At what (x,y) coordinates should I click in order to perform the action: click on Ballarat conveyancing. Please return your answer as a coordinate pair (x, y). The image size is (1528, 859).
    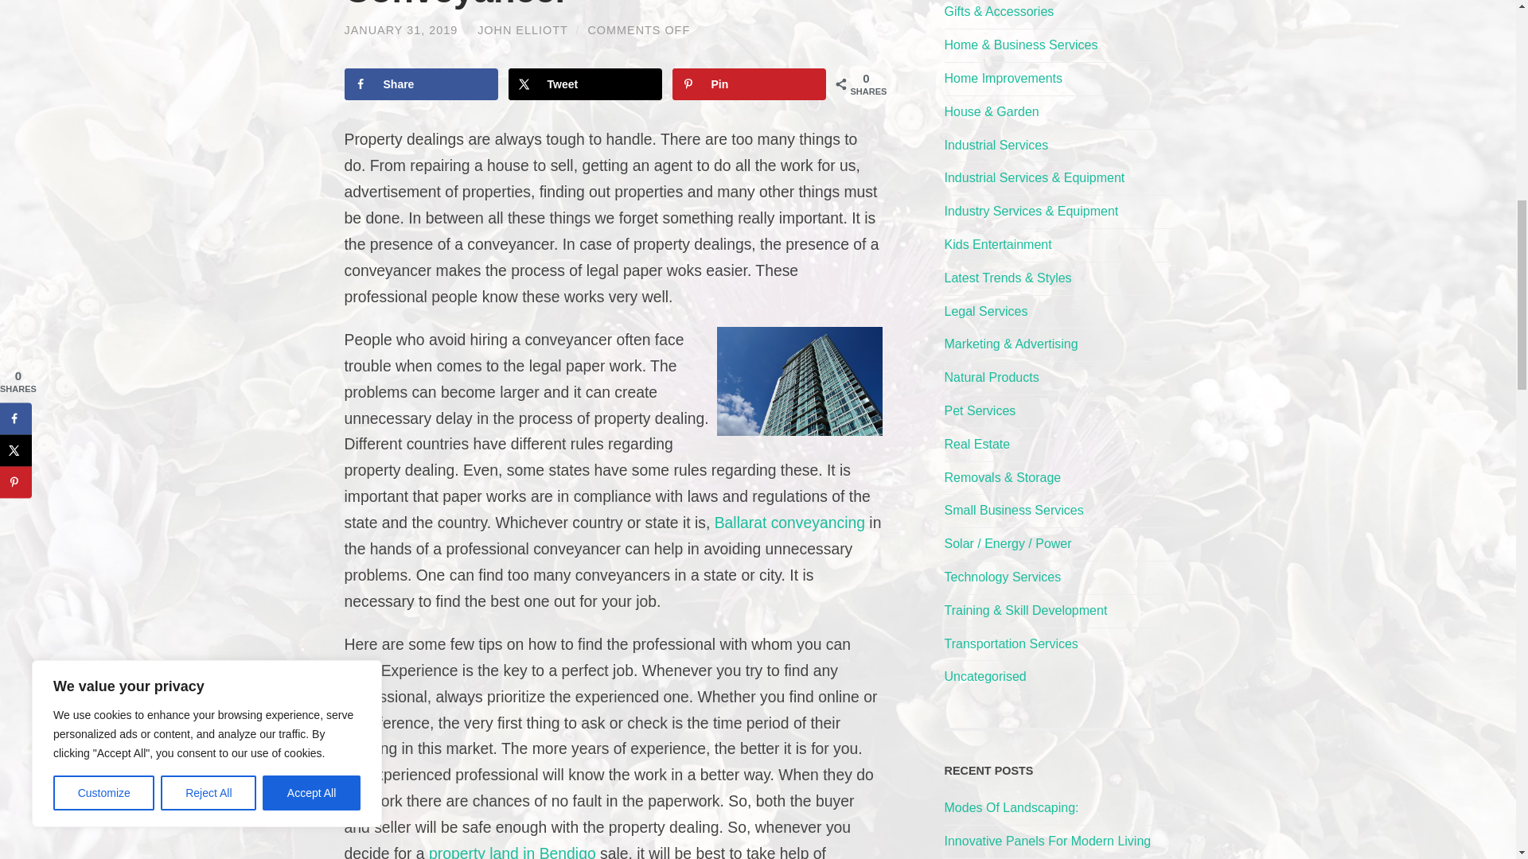
    Looking at the image, I should click on (789, 522).